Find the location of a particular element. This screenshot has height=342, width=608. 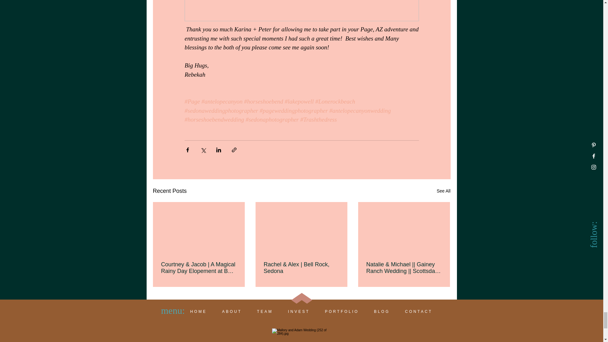

ABOUT is located at coordinates (232, 312).